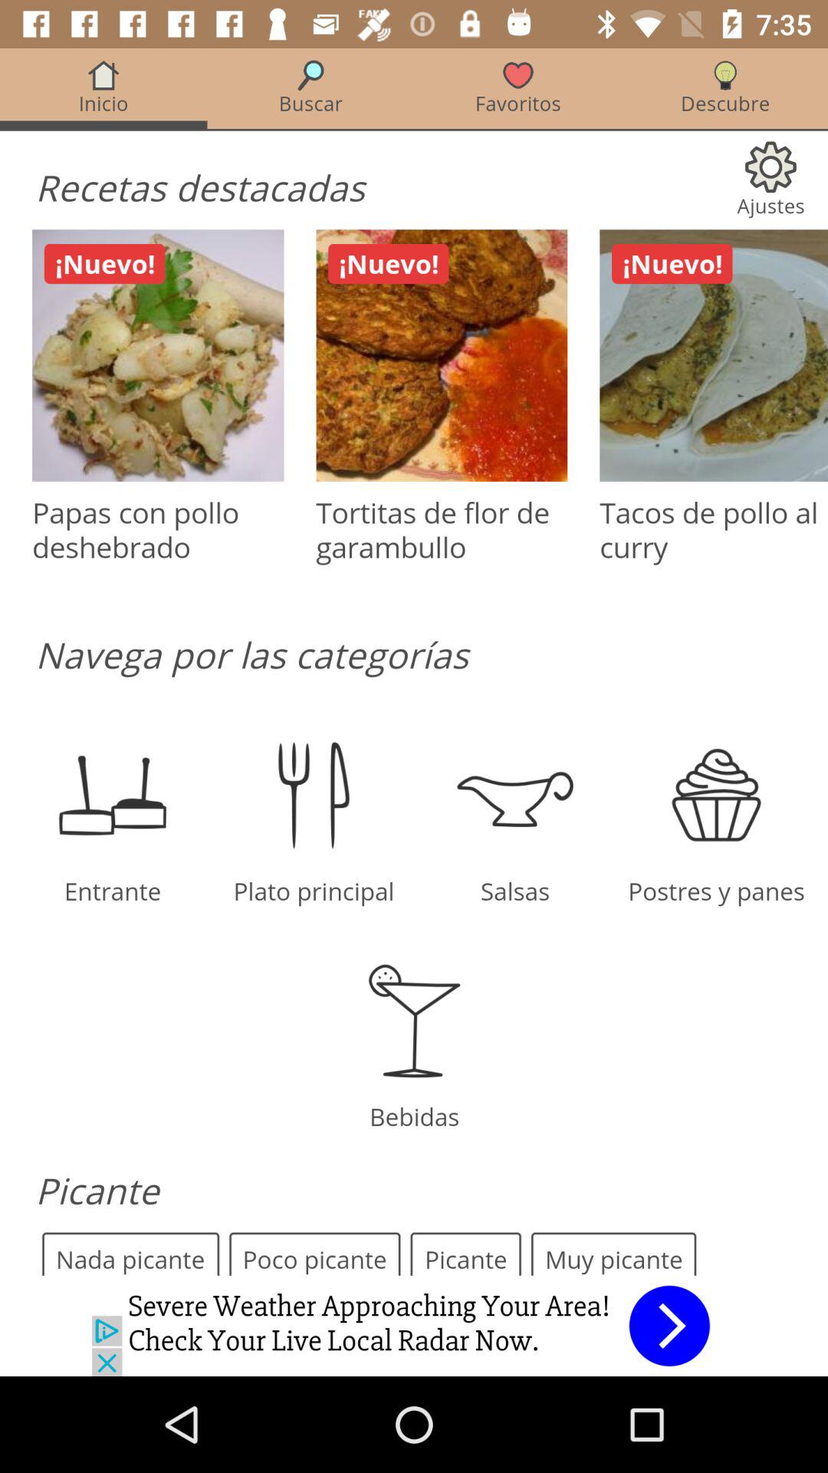  I want to click on to go setting vector, so click(414, 661).